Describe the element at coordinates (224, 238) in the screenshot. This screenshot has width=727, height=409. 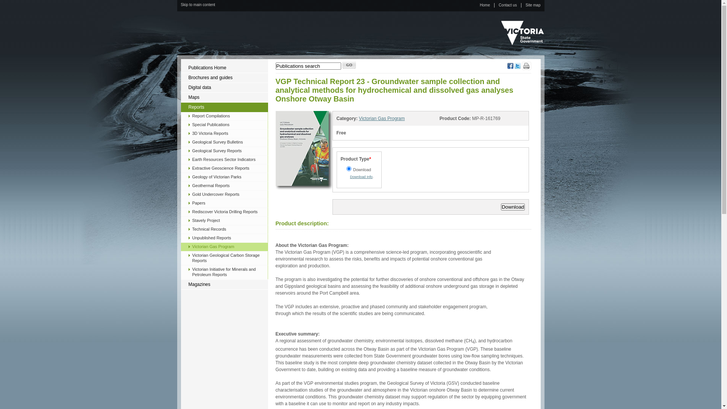
I see `Unpublished Reports` at that location.